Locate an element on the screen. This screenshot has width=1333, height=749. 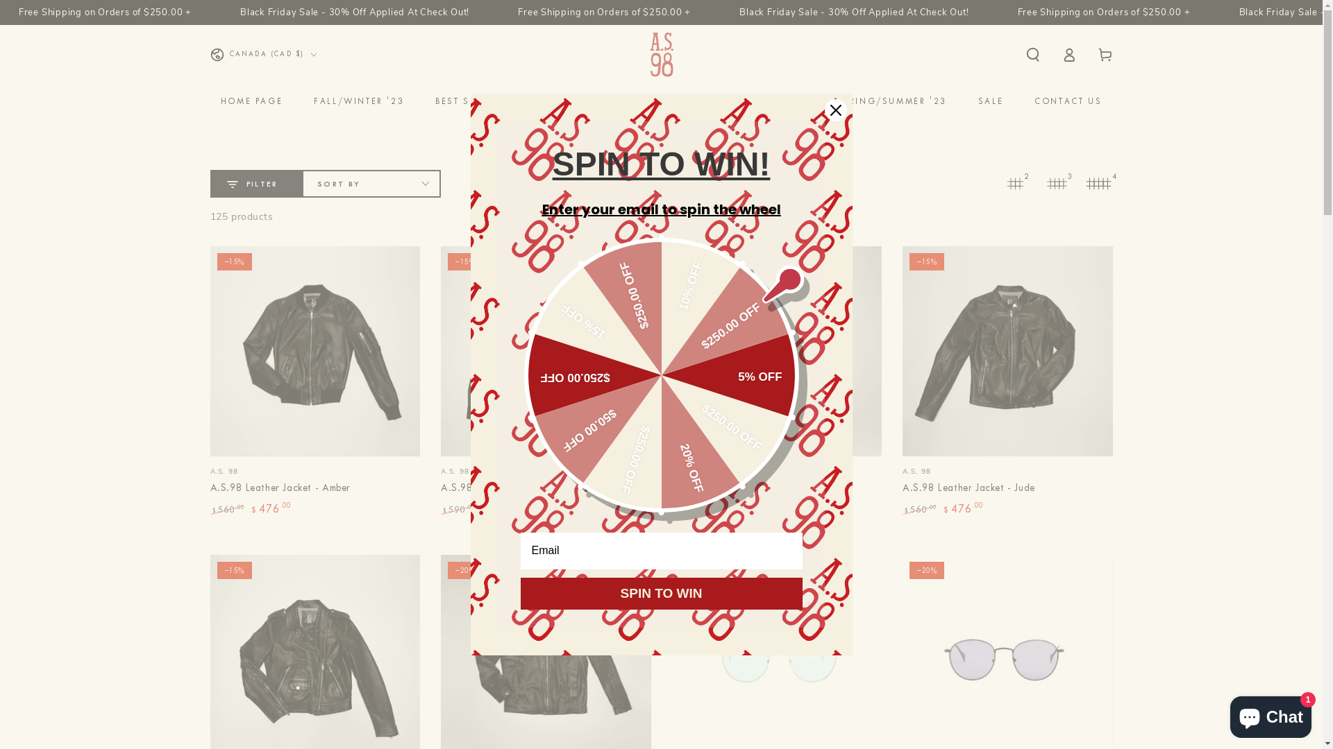
A.S.98 Leather Jacket - Jude is located at coordinates (1008, 381).